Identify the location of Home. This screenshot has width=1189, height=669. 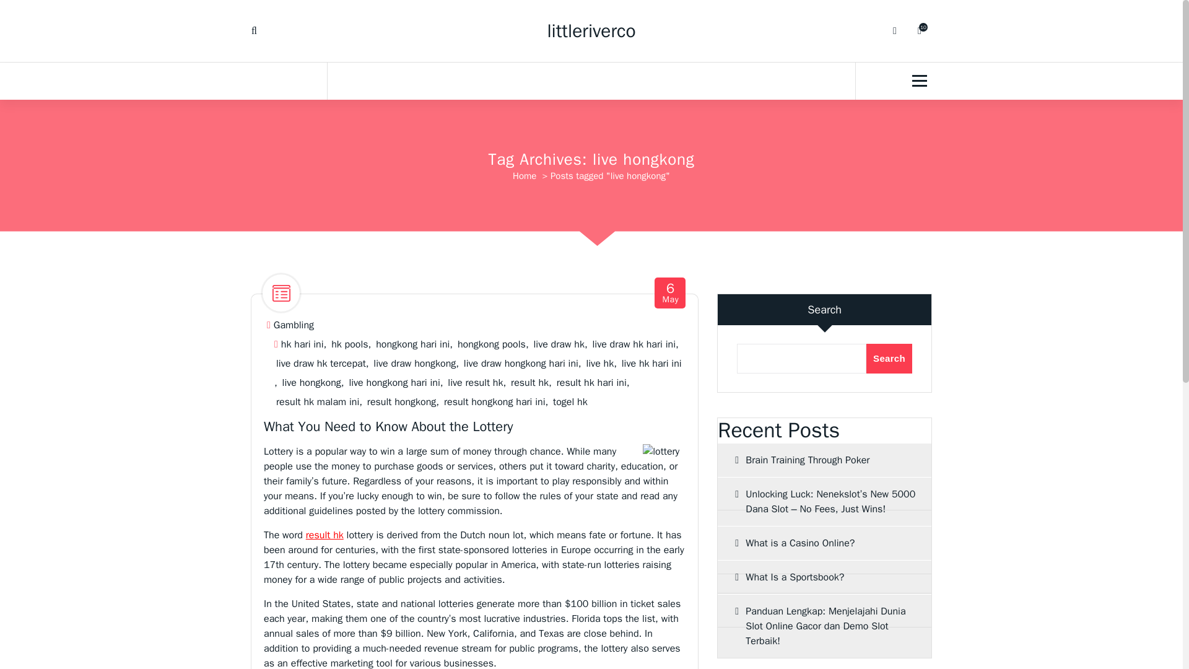
(524, 176).